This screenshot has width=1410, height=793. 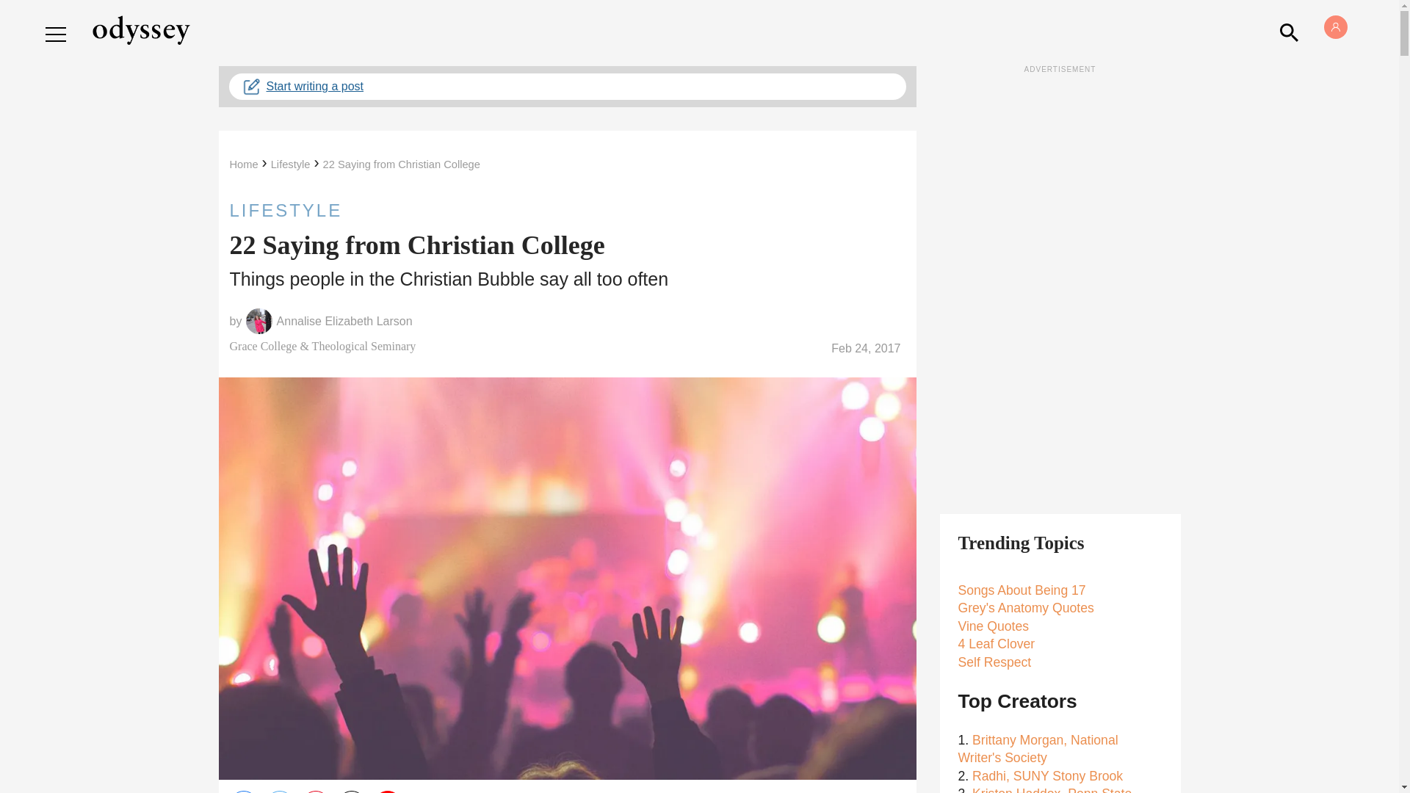 What do you see at coordinates (344, 322) in the screenshot?
I see `Annalise Elizabeth Larson` at bounding box center [344, 322].